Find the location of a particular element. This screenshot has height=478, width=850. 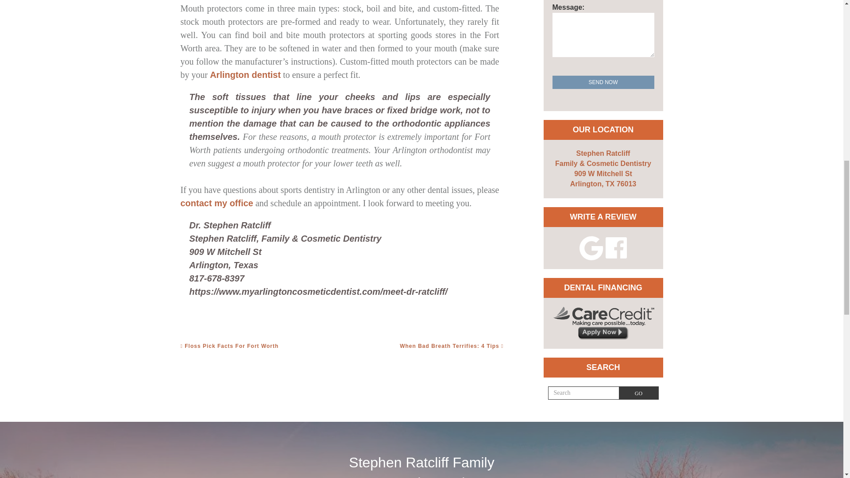

Search for: is located at coordinates (583, 393).